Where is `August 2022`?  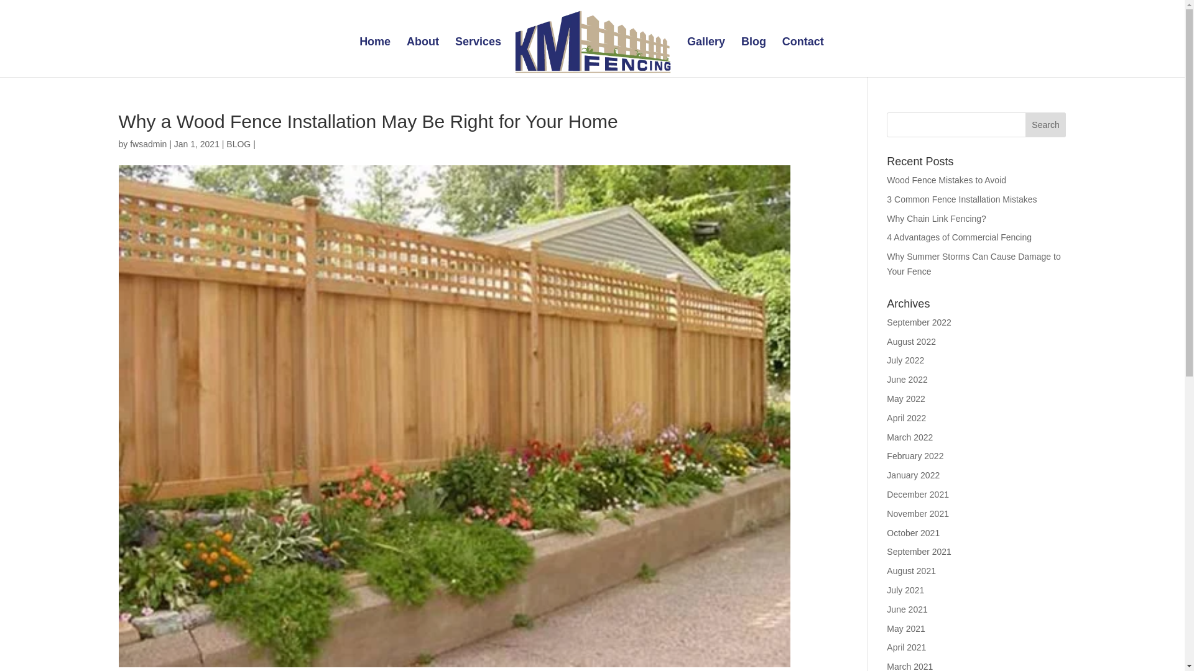
August 2022 is located at coordinates (912, 342).